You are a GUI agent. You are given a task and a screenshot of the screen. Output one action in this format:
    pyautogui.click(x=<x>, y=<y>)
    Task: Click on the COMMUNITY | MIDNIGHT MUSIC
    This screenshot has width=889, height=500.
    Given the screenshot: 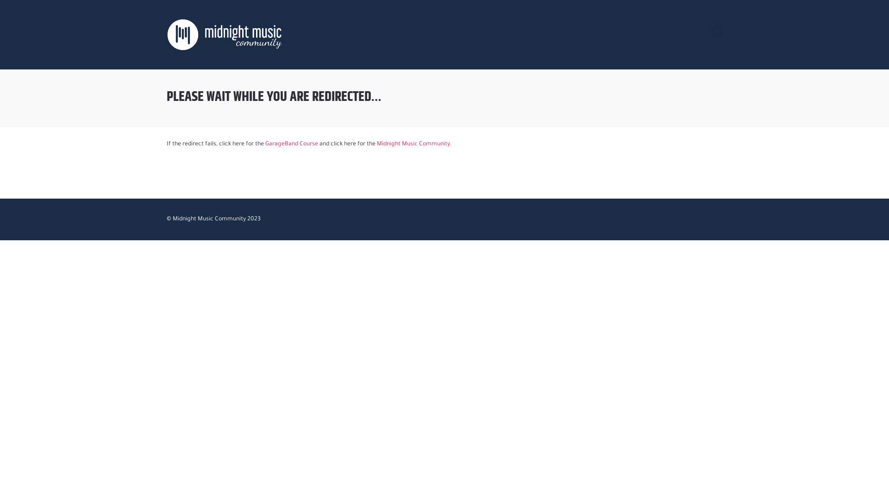 What is the action you would take?
    pyautogui.click(x=225, y=35)
    